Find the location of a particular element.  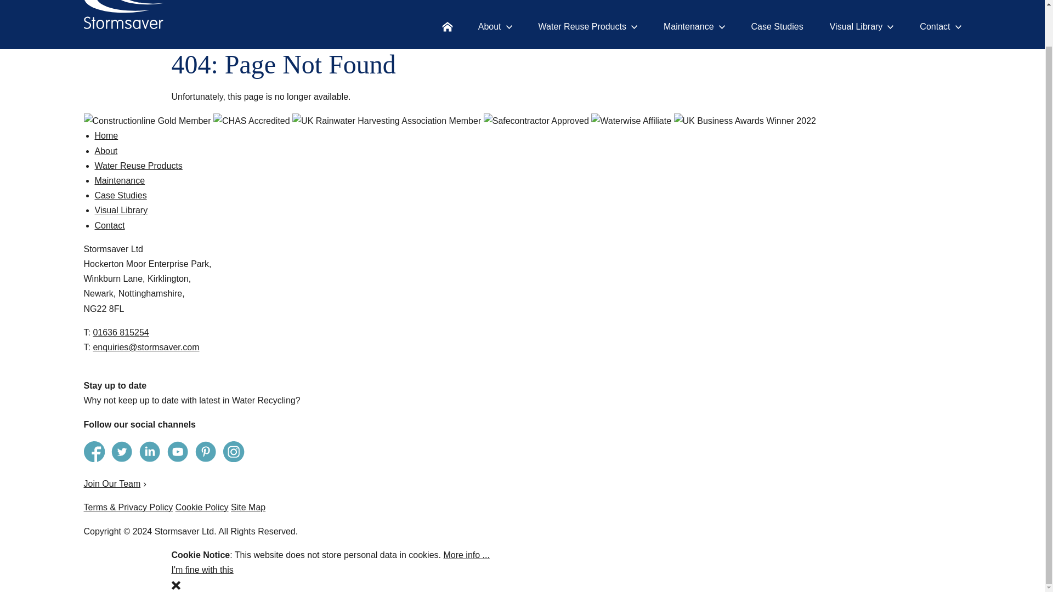

Maintenance is located at coordinates (694, 26).